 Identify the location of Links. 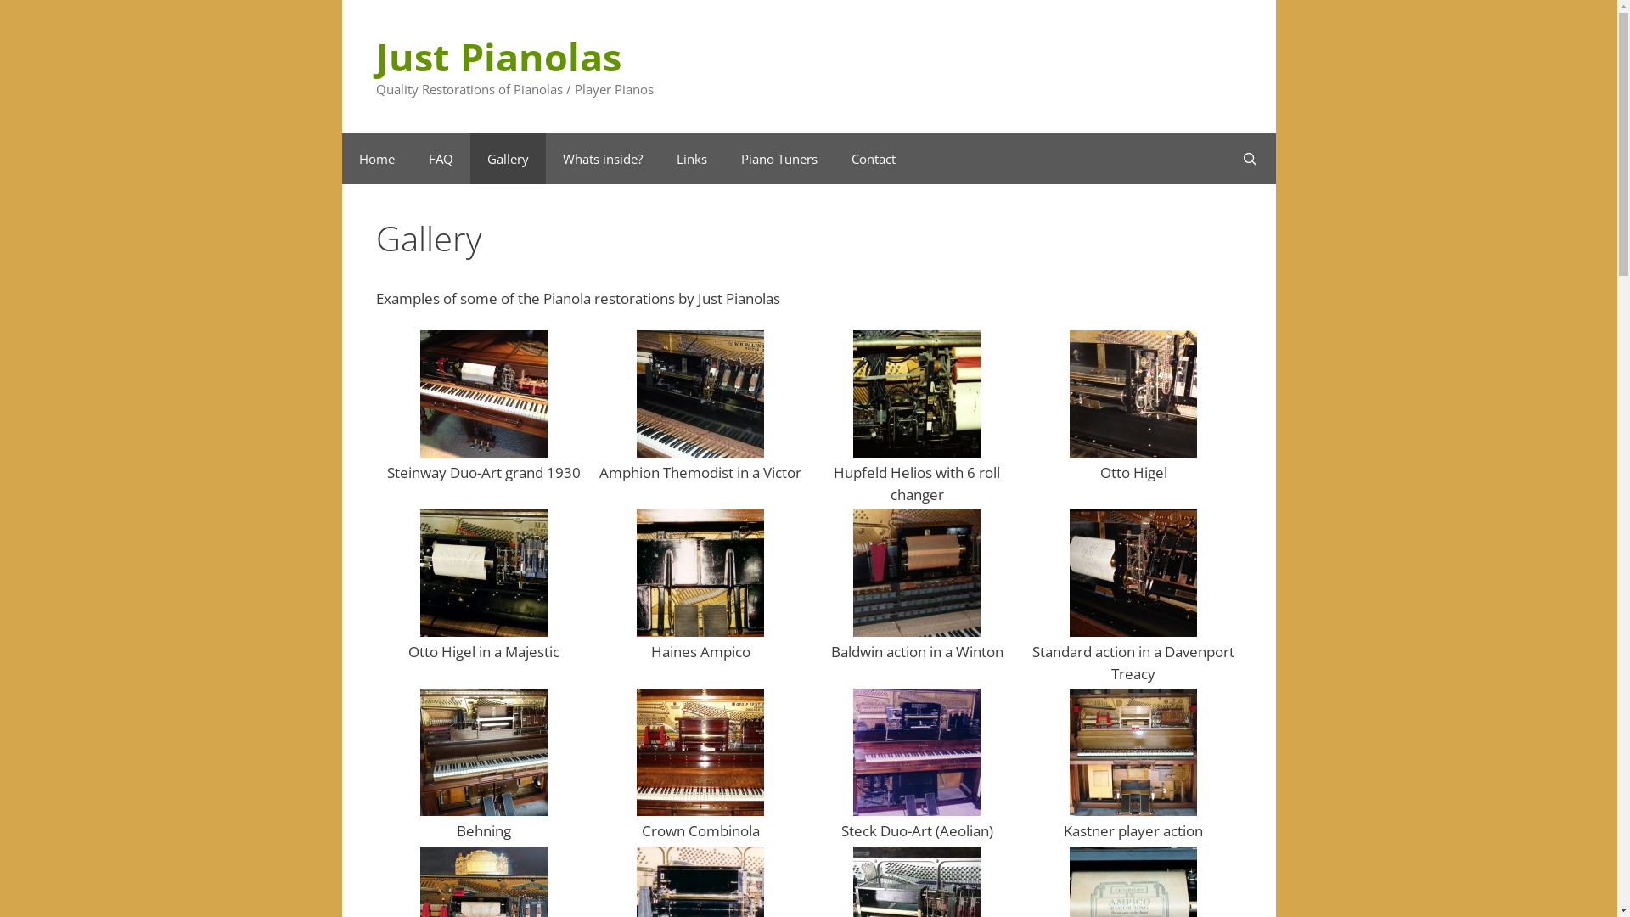
(691, 158).